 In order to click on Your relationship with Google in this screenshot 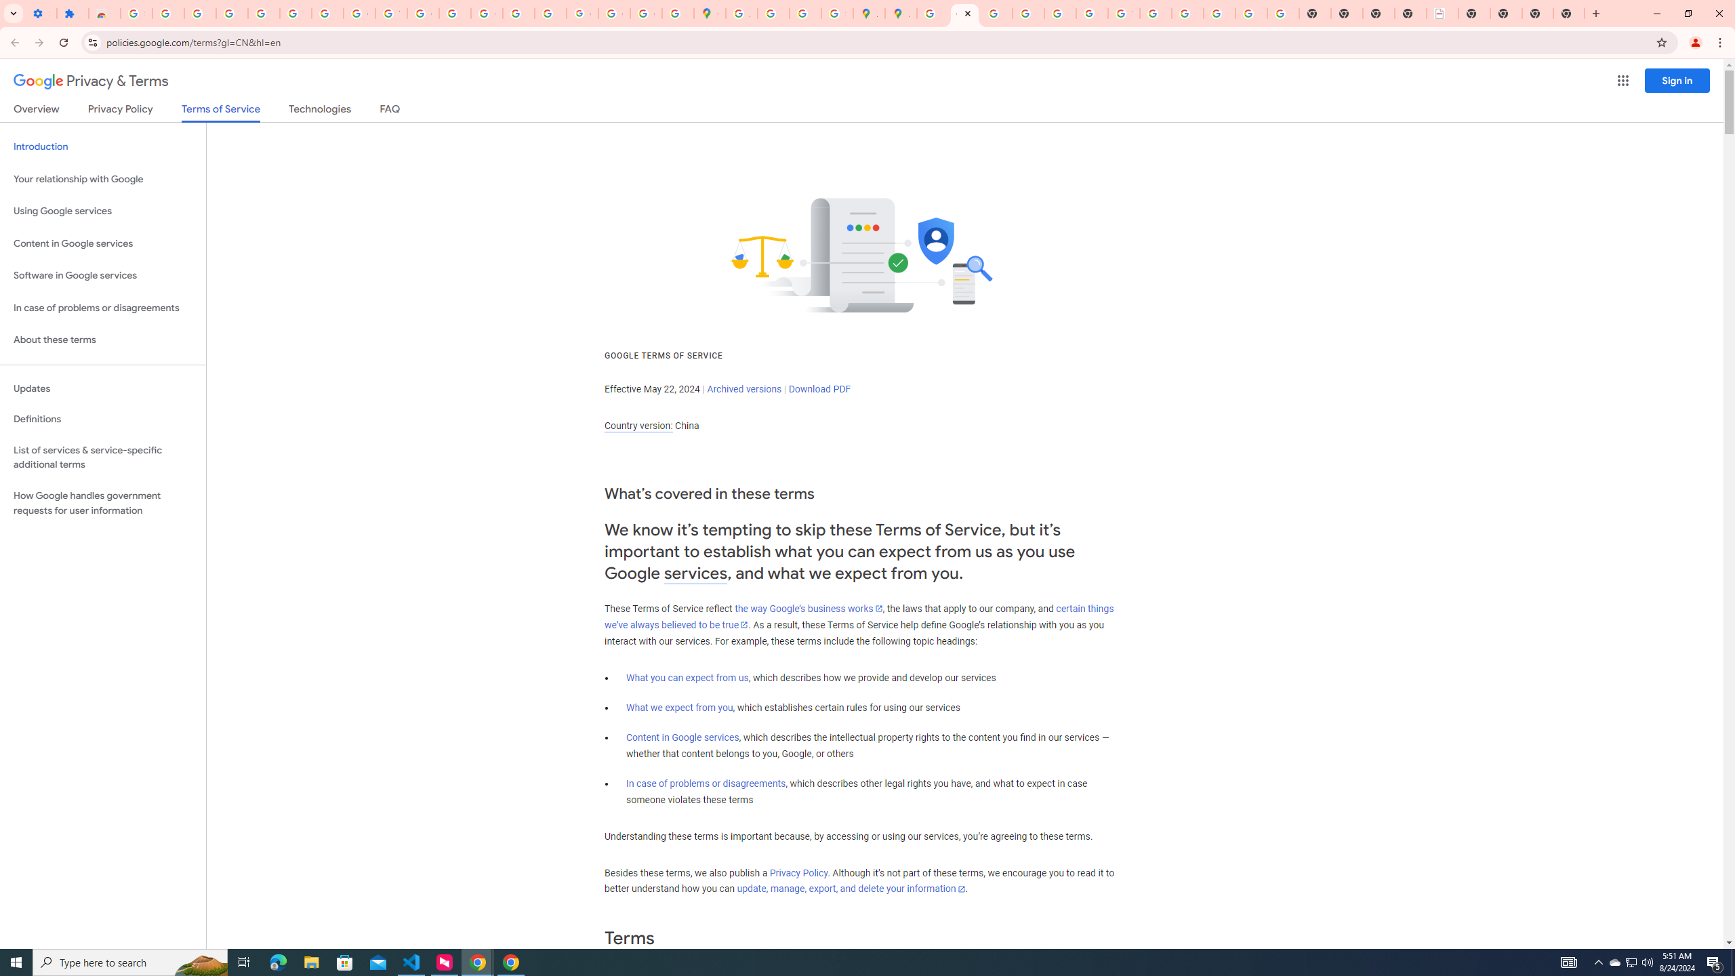, I will do `click(103, 179)`.